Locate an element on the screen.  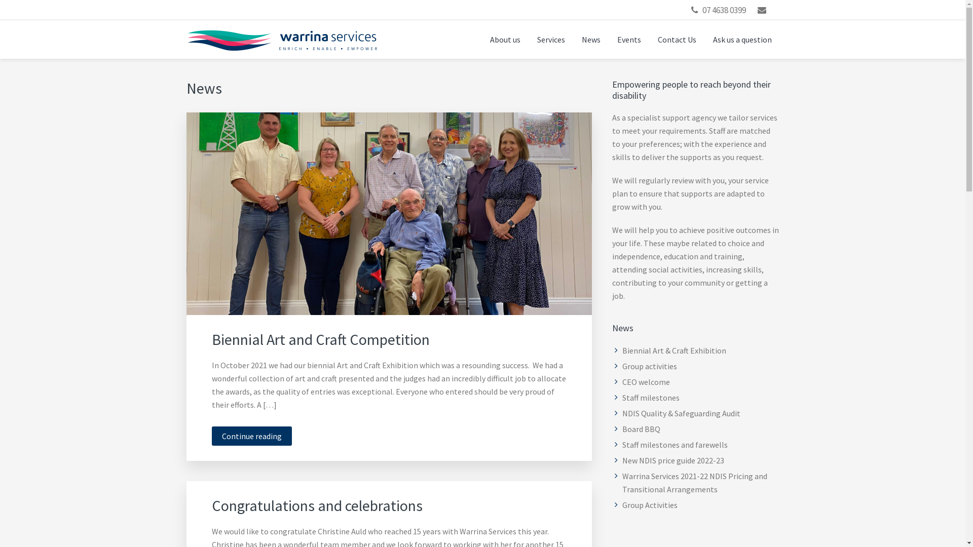
CEO welcome is located at coordinates (646, 382).